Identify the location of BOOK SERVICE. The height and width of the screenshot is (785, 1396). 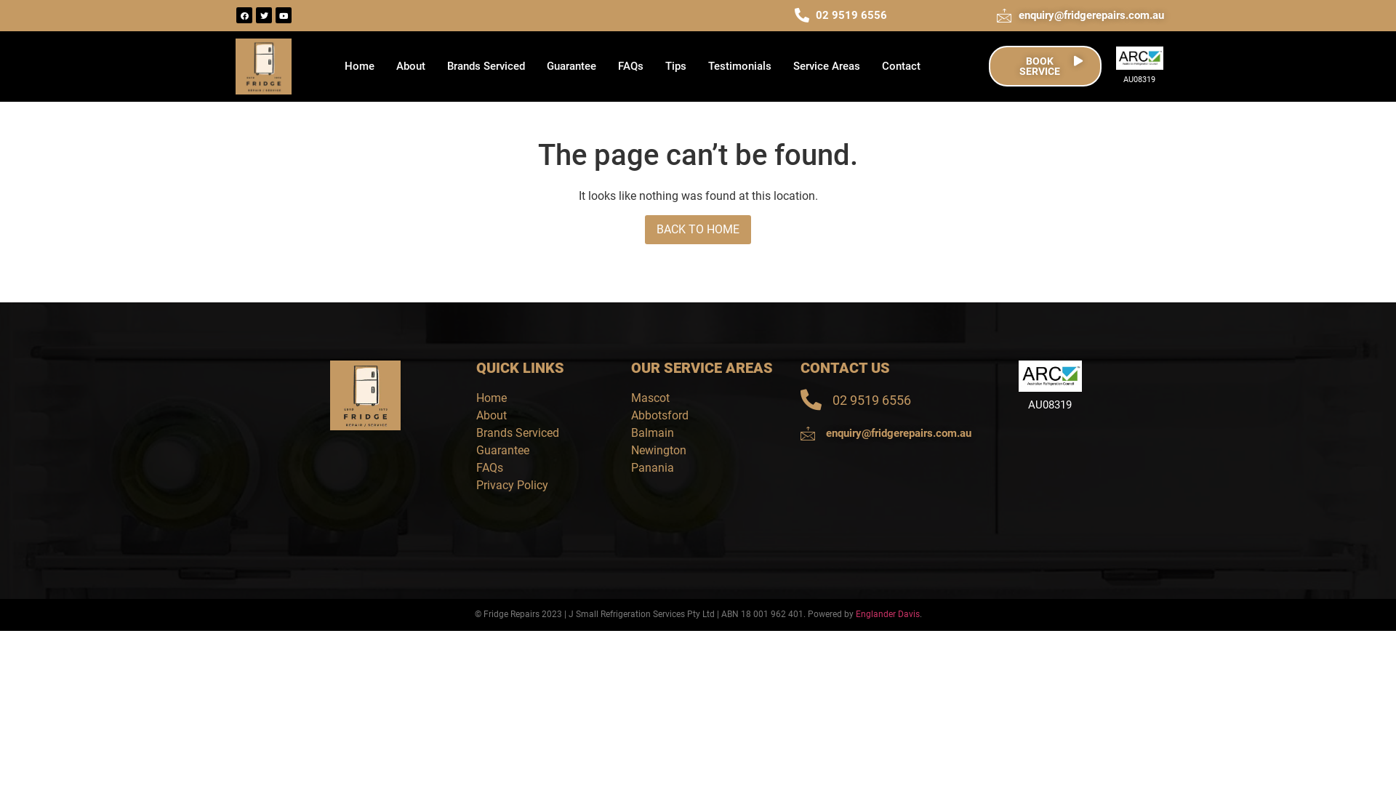
(1046, 66).